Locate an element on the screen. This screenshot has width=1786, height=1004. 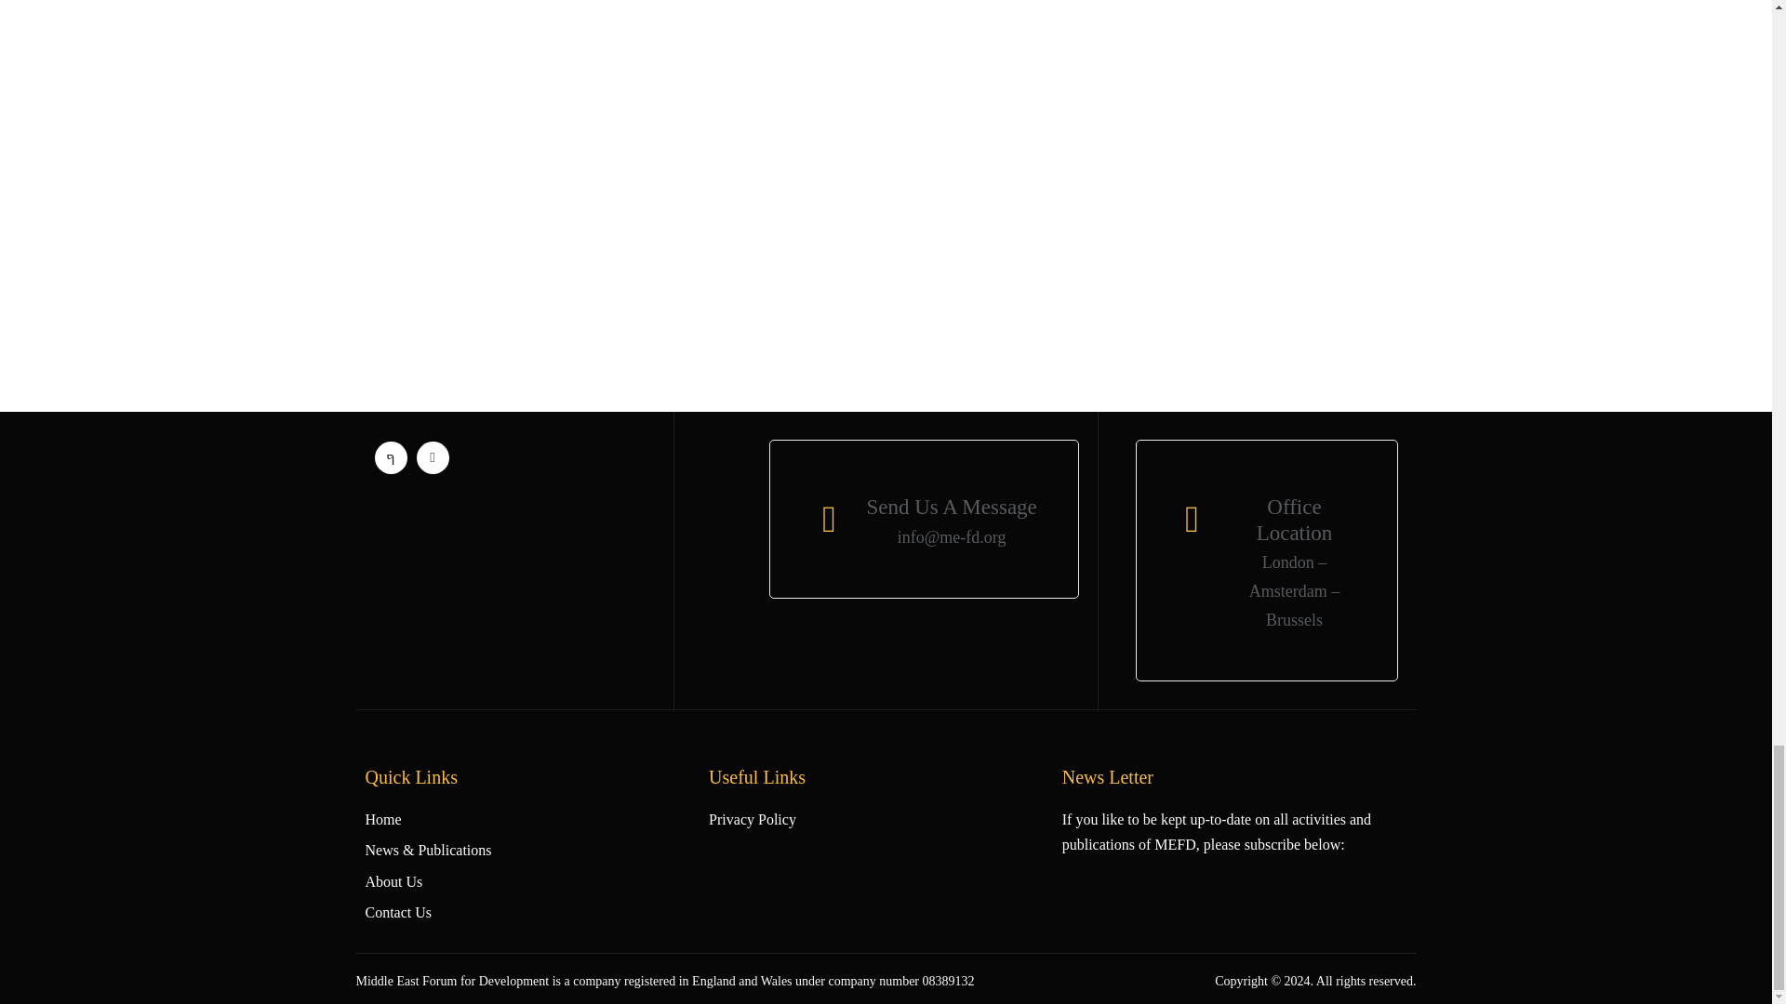
About Us is located at coordinates (536, 881).